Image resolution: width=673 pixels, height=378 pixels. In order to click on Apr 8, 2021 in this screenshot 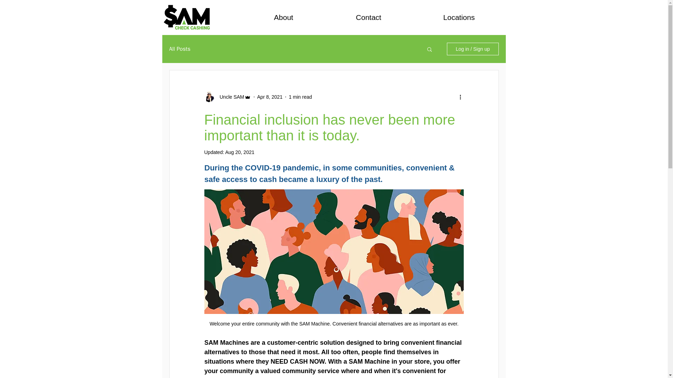, I will do `click(270, 97)`.